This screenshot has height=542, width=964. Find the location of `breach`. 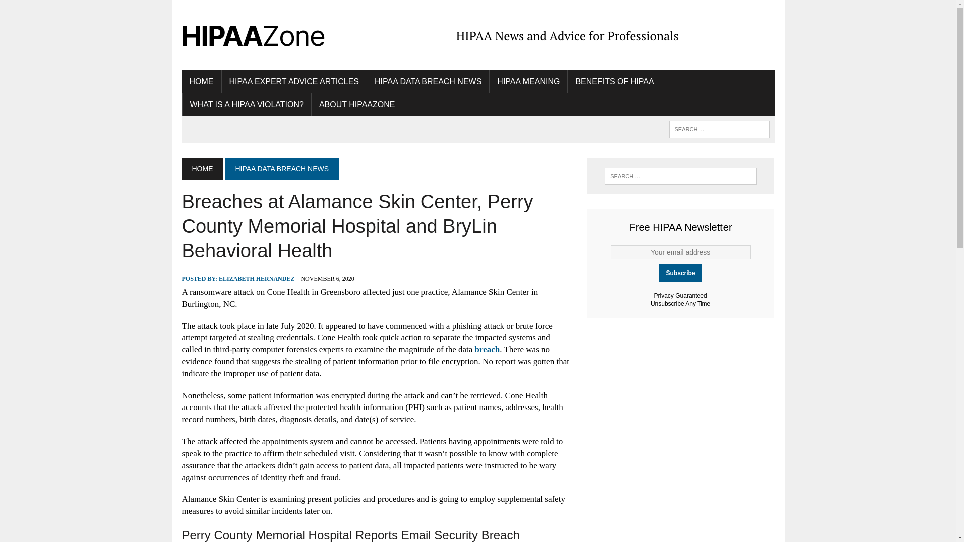

breach is located at coordinates (488, 349).